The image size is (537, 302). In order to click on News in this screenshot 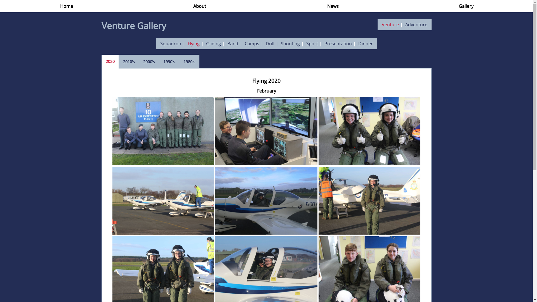, I will do `click(333, 6)`.